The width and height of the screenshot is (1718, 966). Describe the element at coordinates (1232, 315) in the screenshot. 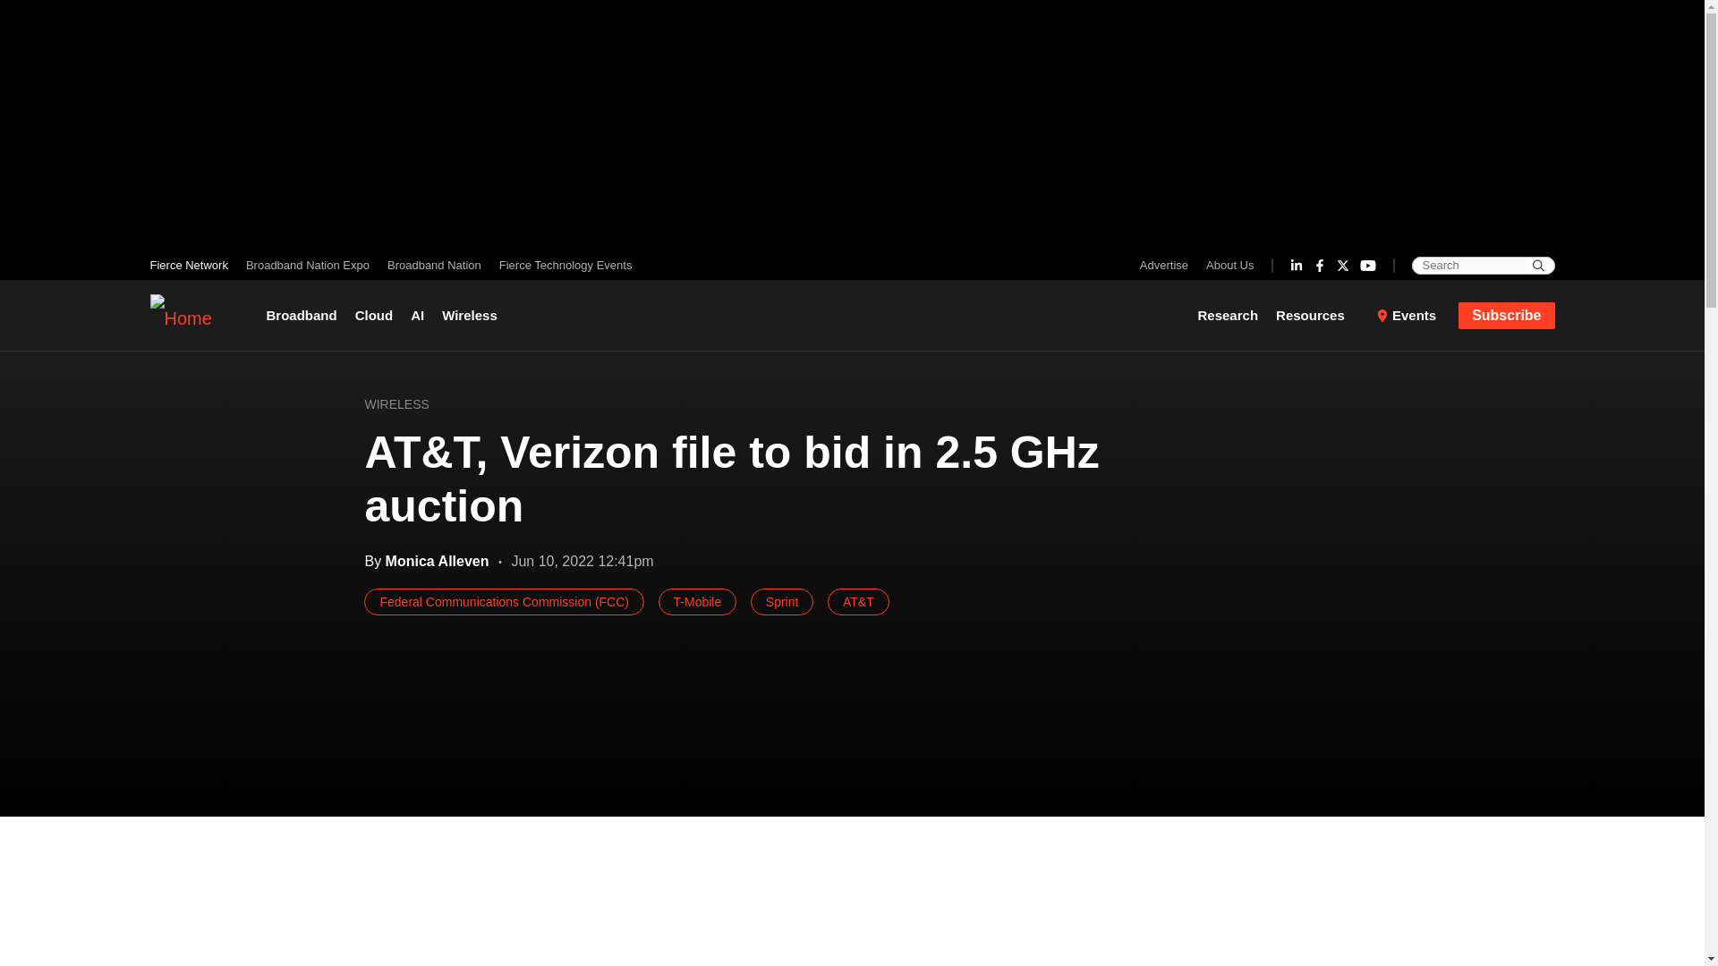

I see `Research` at that location.